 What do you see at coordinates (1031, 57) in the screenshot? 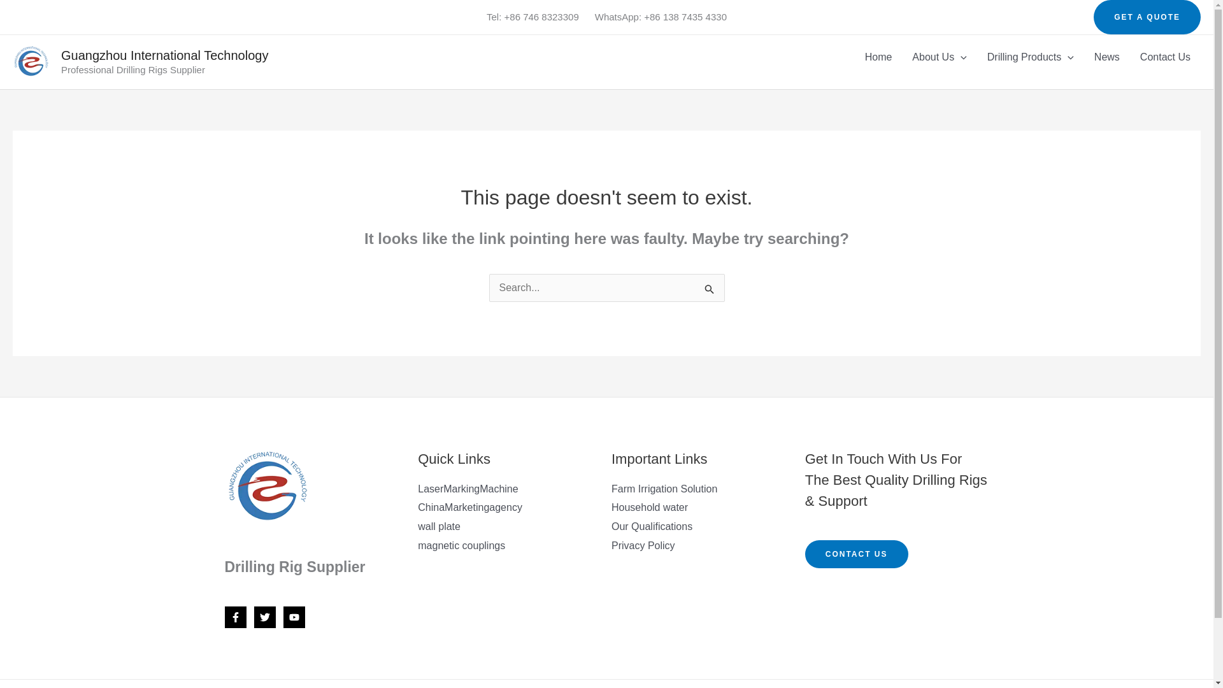
I see `Drilling Products` at bounding box center [1031, 57].